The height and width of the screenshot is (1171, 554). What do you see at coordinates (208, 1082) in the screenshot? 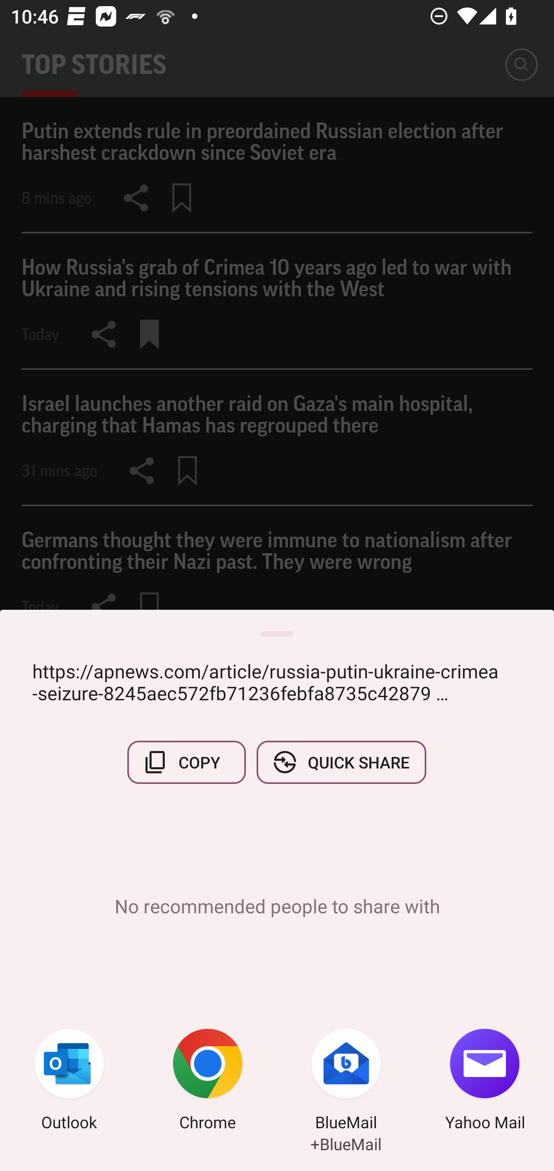
I see `Chrome` at bounding box center [208, 1082].